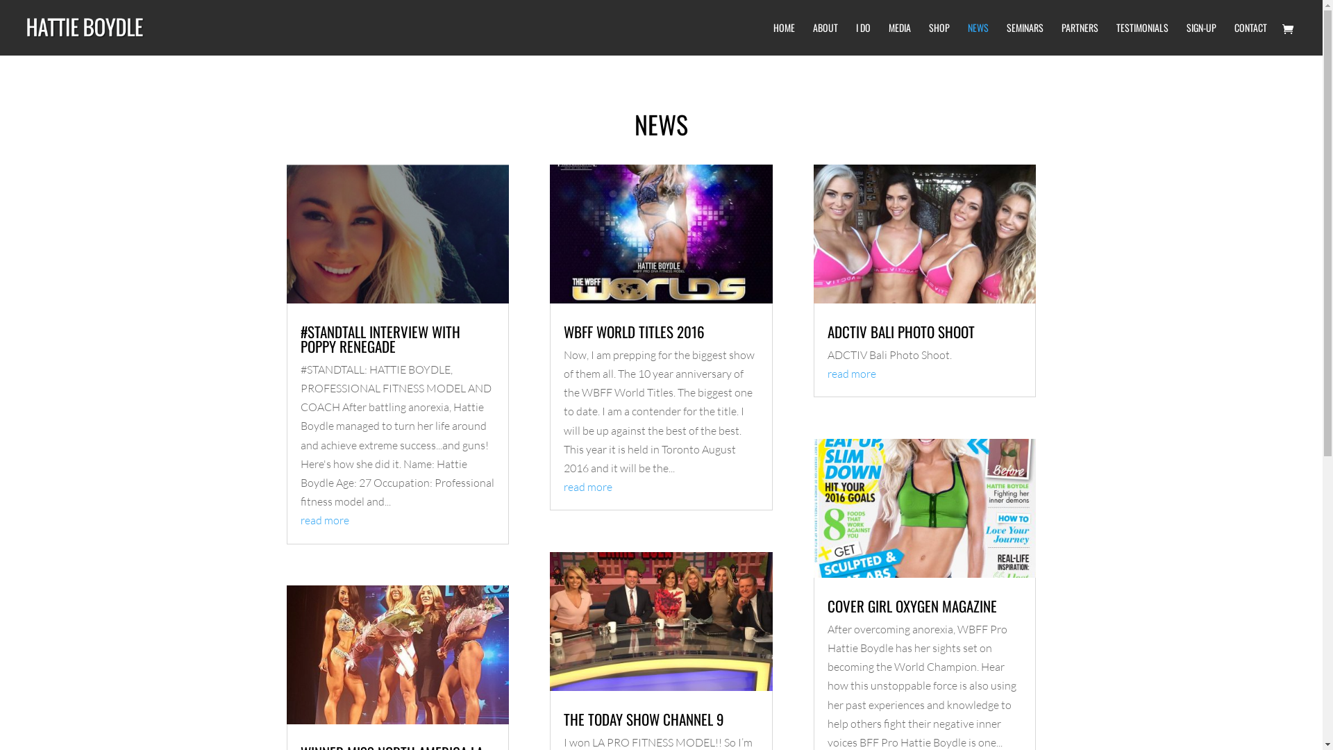 This screenshot has height=750, width=1333. Describe the element at coordinates (978, 39) in the screenshot. I see `NEWS` at that location.